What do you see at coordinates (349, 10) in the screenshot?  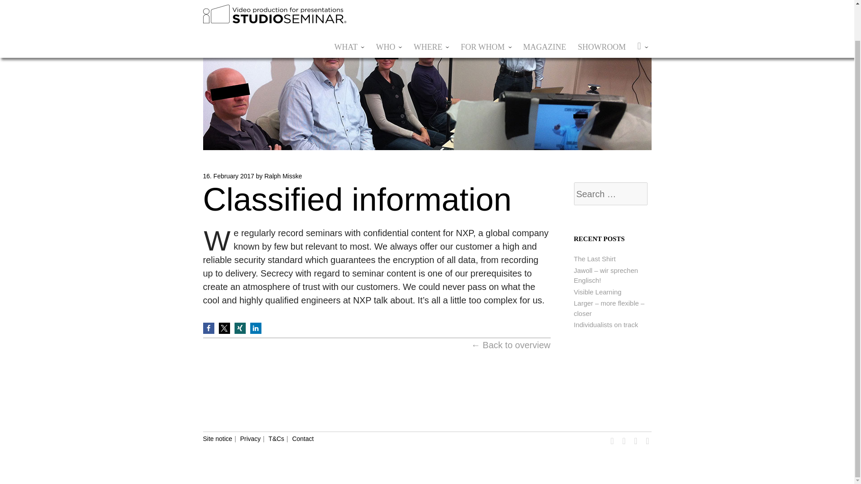 I see `WHAT` at bounding box center [349, 10].